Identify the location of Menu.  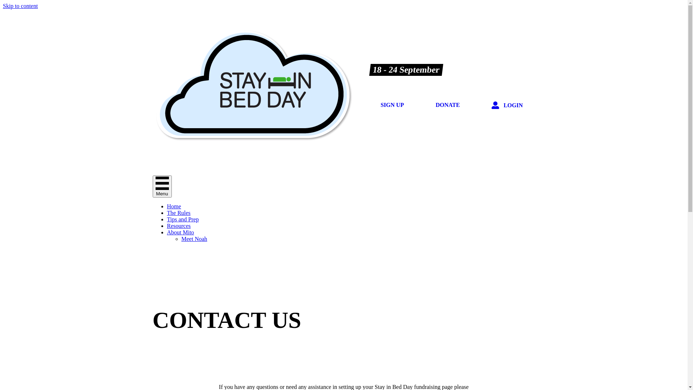
(162, 186).